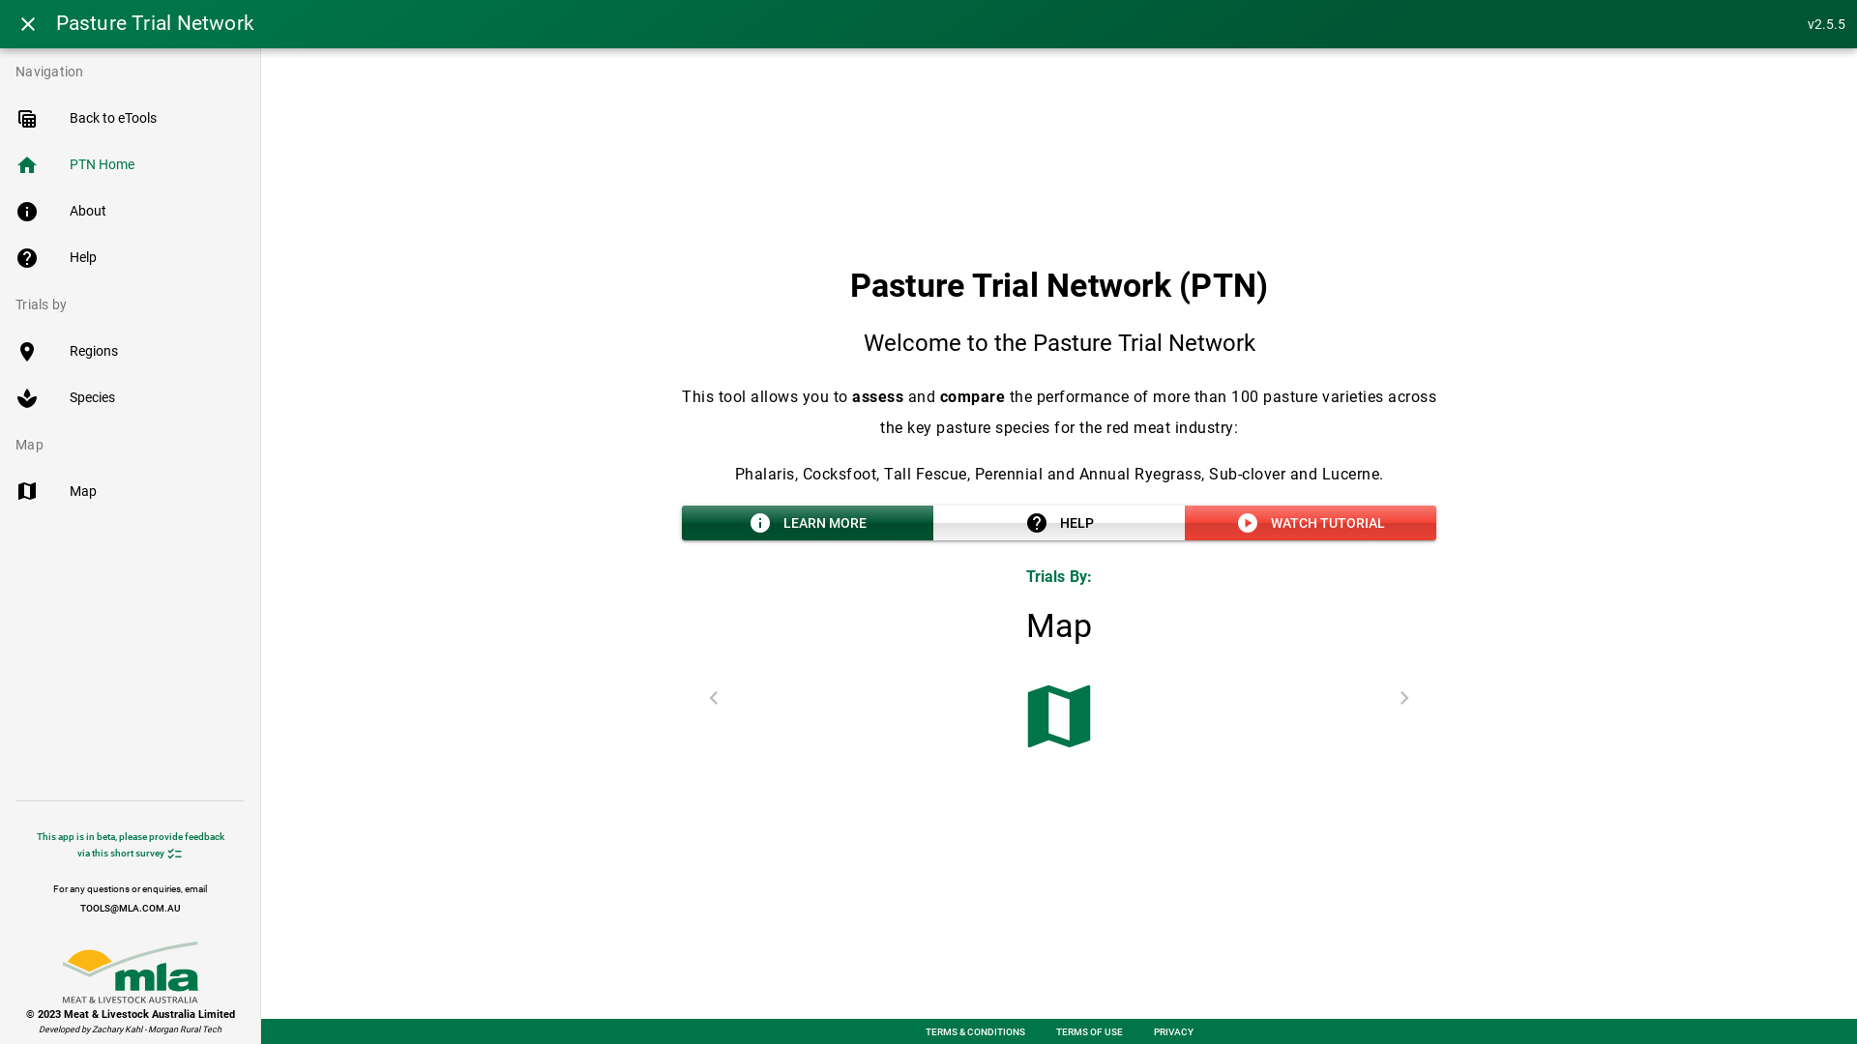  Describe the element at coordinates (1311, 523) in the screenshot. I see `play_circle
WATCH TUTORIAL` at that location.